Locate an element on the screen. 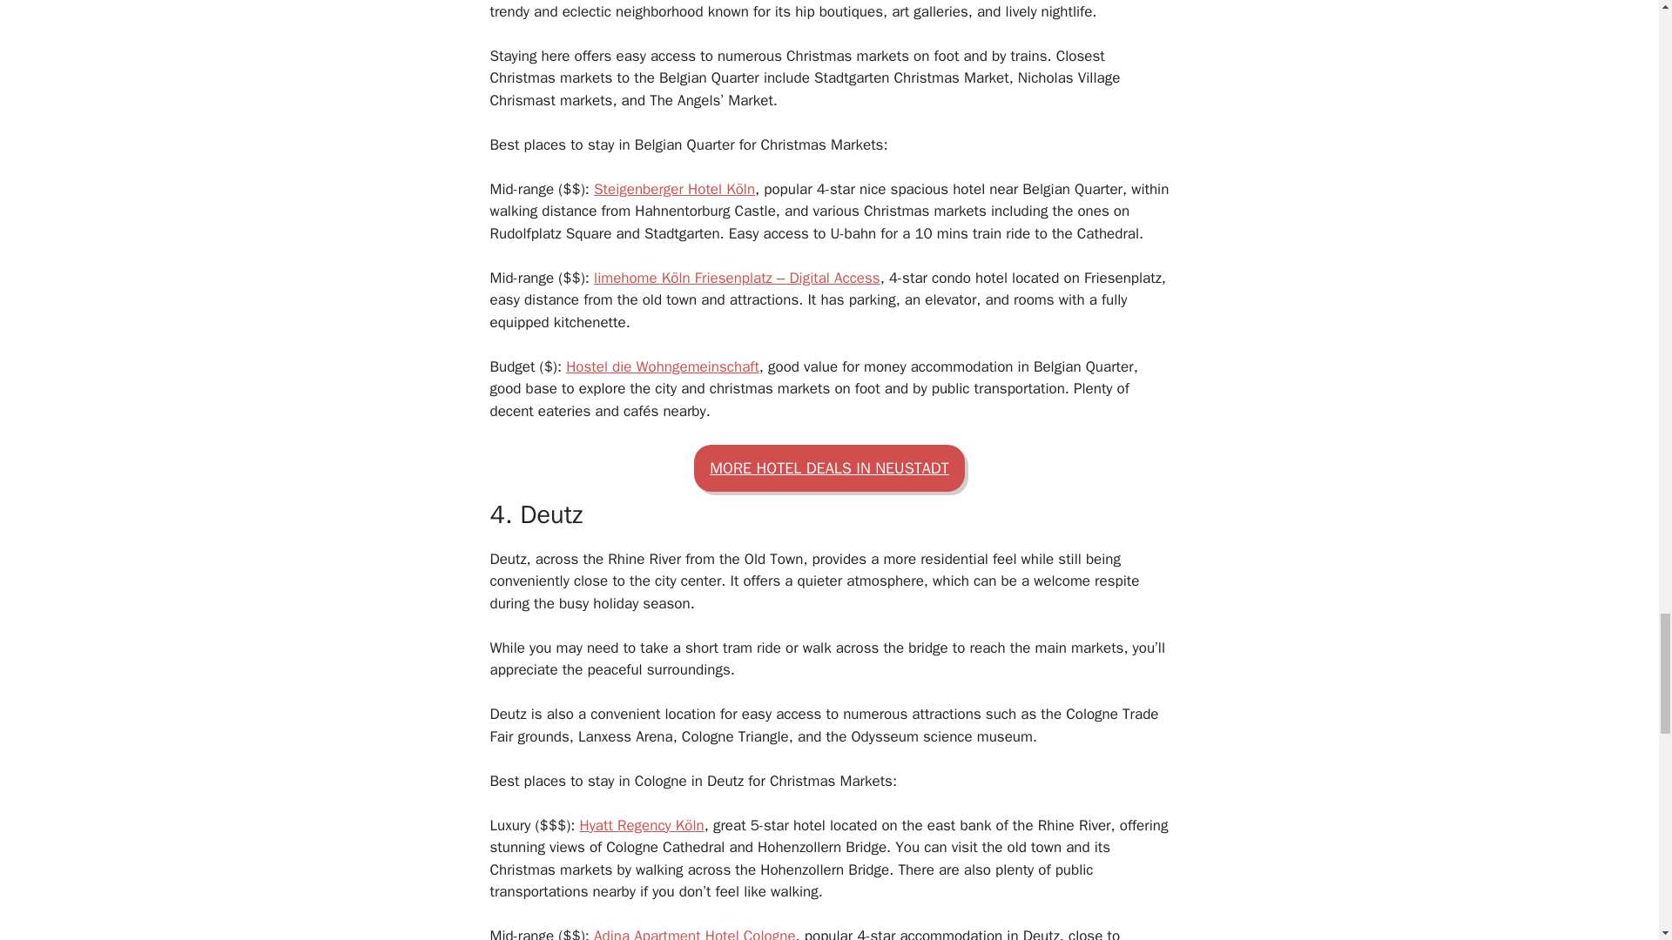 The image size is (1672, 940). Hostel die Wohngemeinschaft is located at coordinates (662, 367).